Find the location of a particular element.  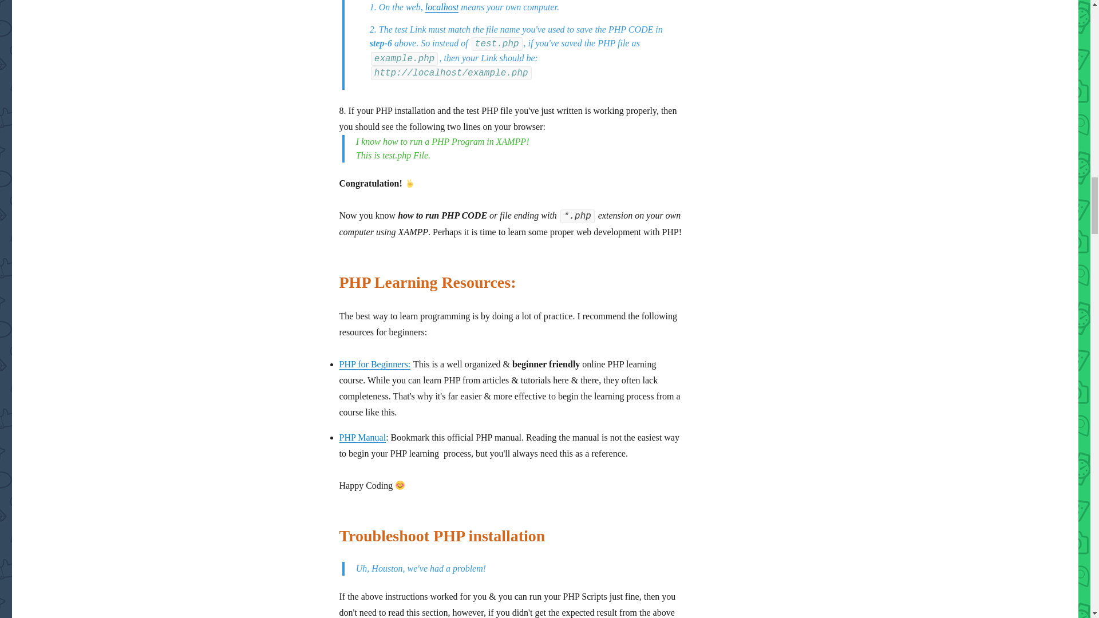

localhost is located at coordinates (442, 7).